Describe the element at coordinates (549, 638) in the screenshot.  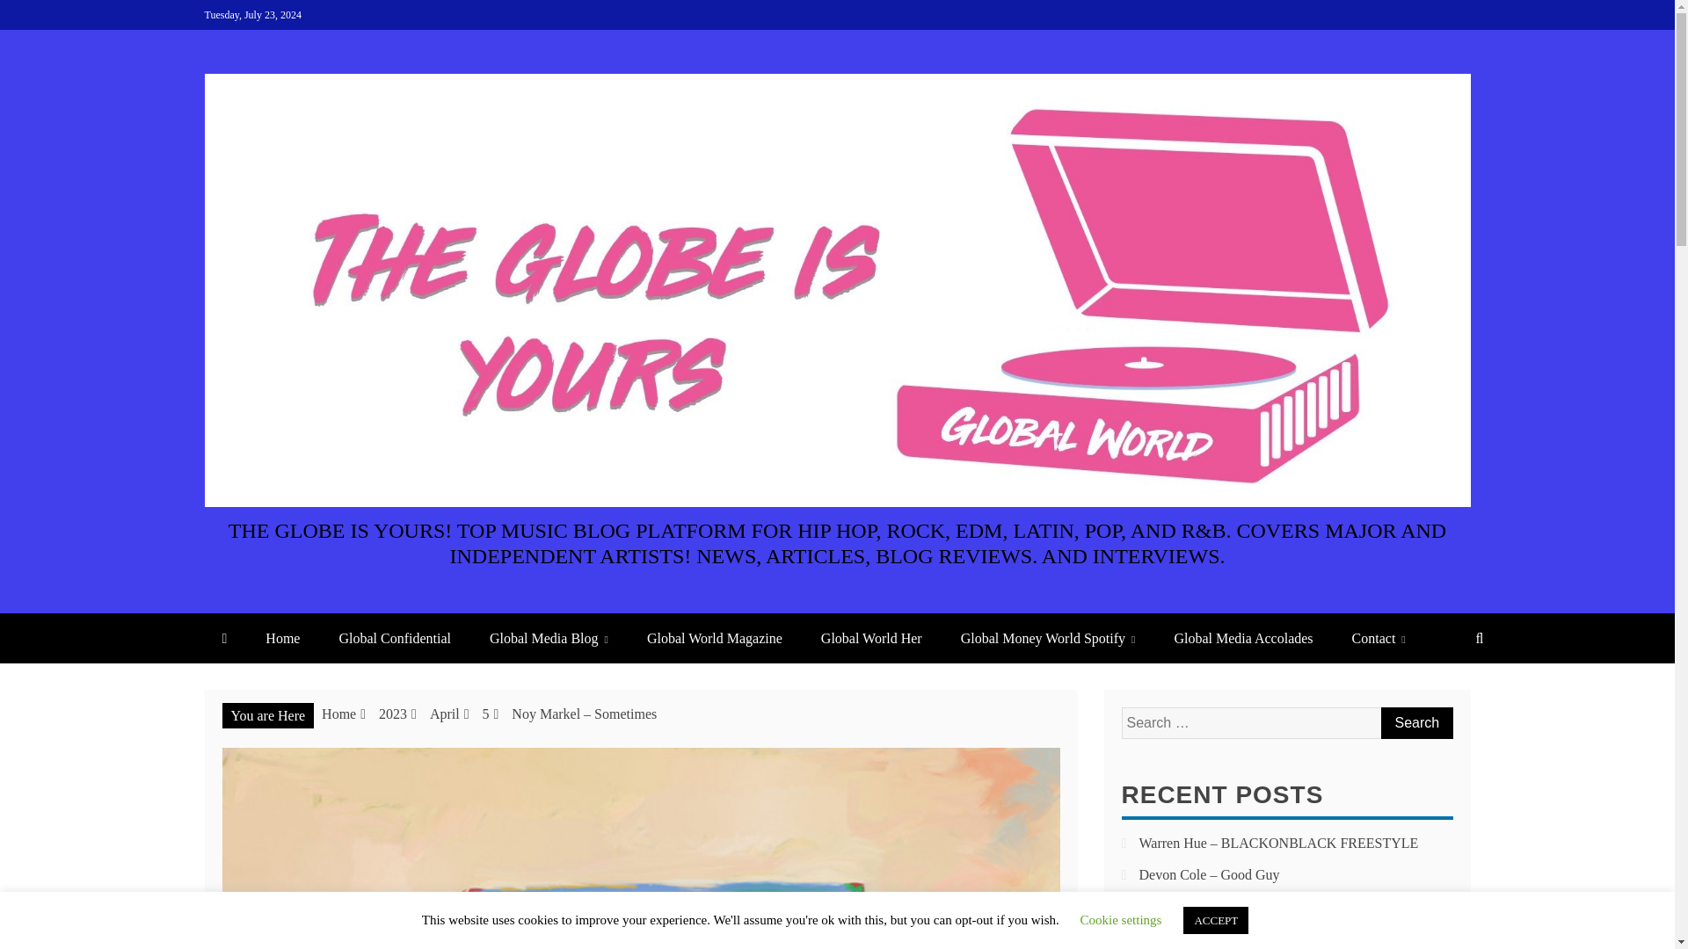
I see `Global Media Blog` at that location.